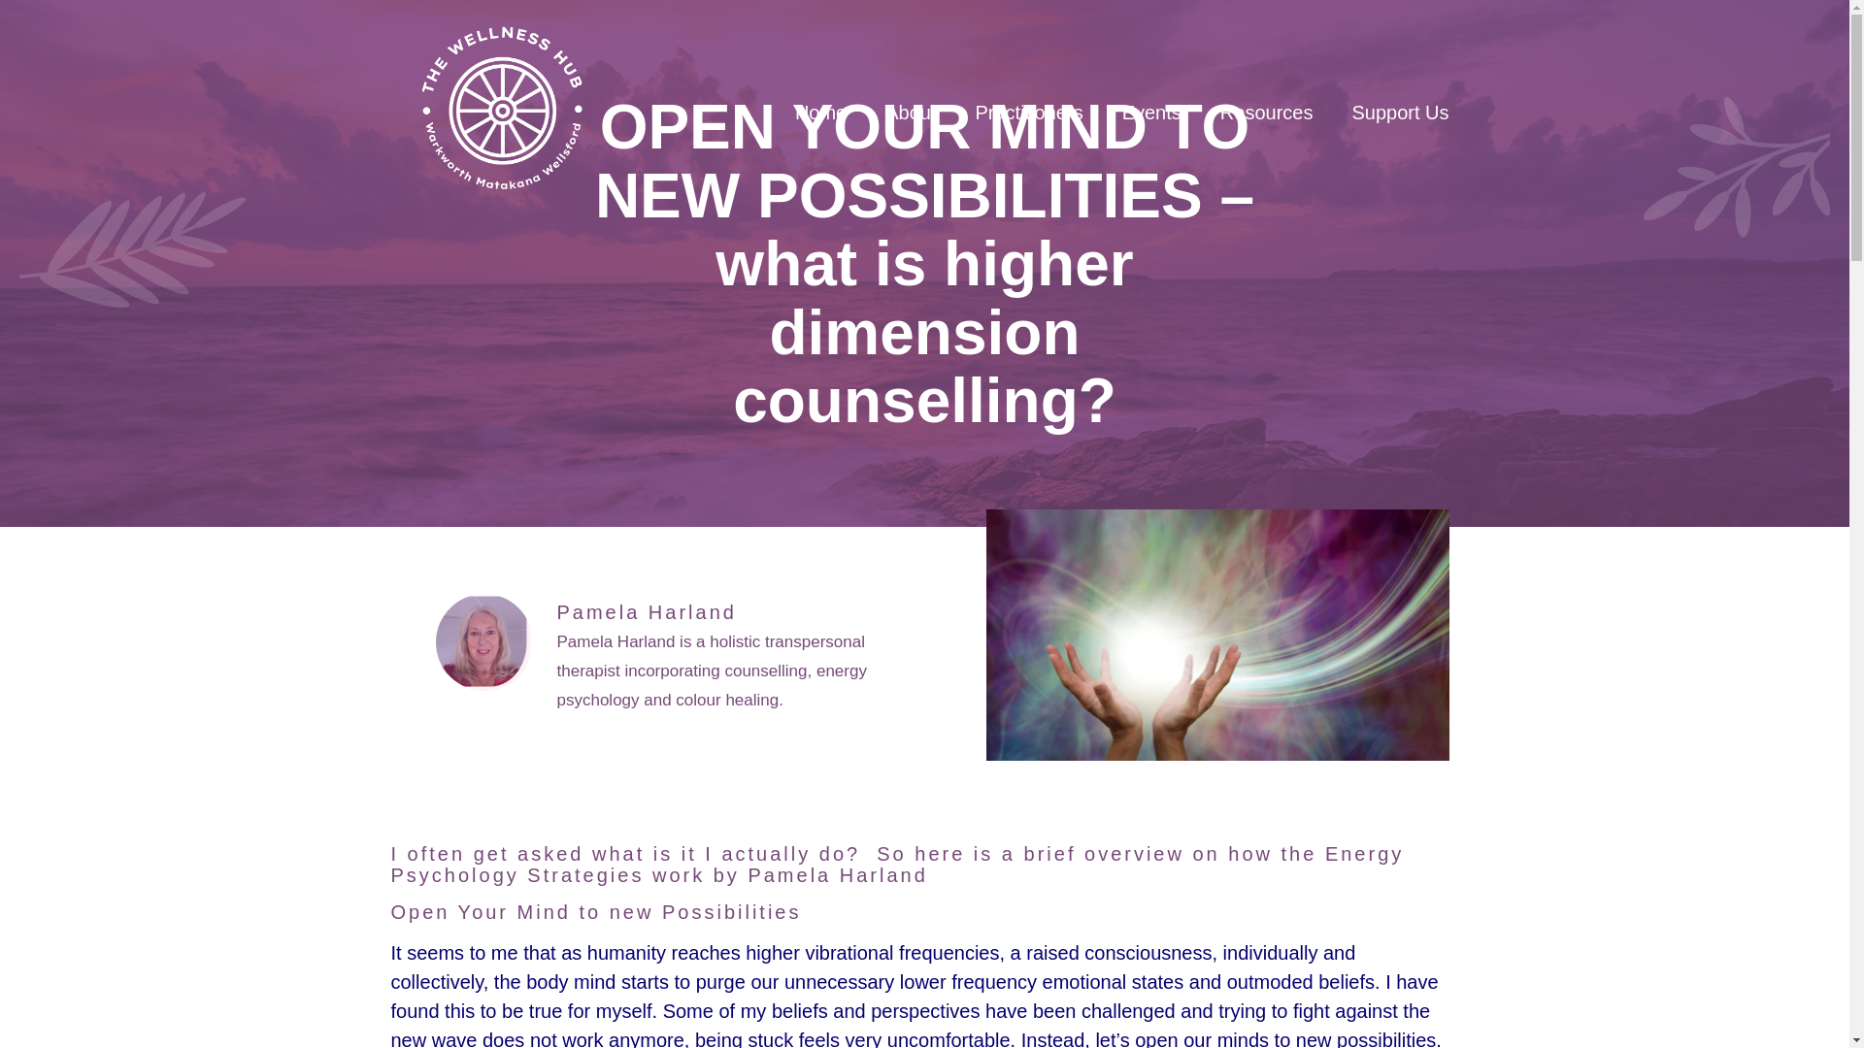  I want to click on Events, so click(1151, 113).